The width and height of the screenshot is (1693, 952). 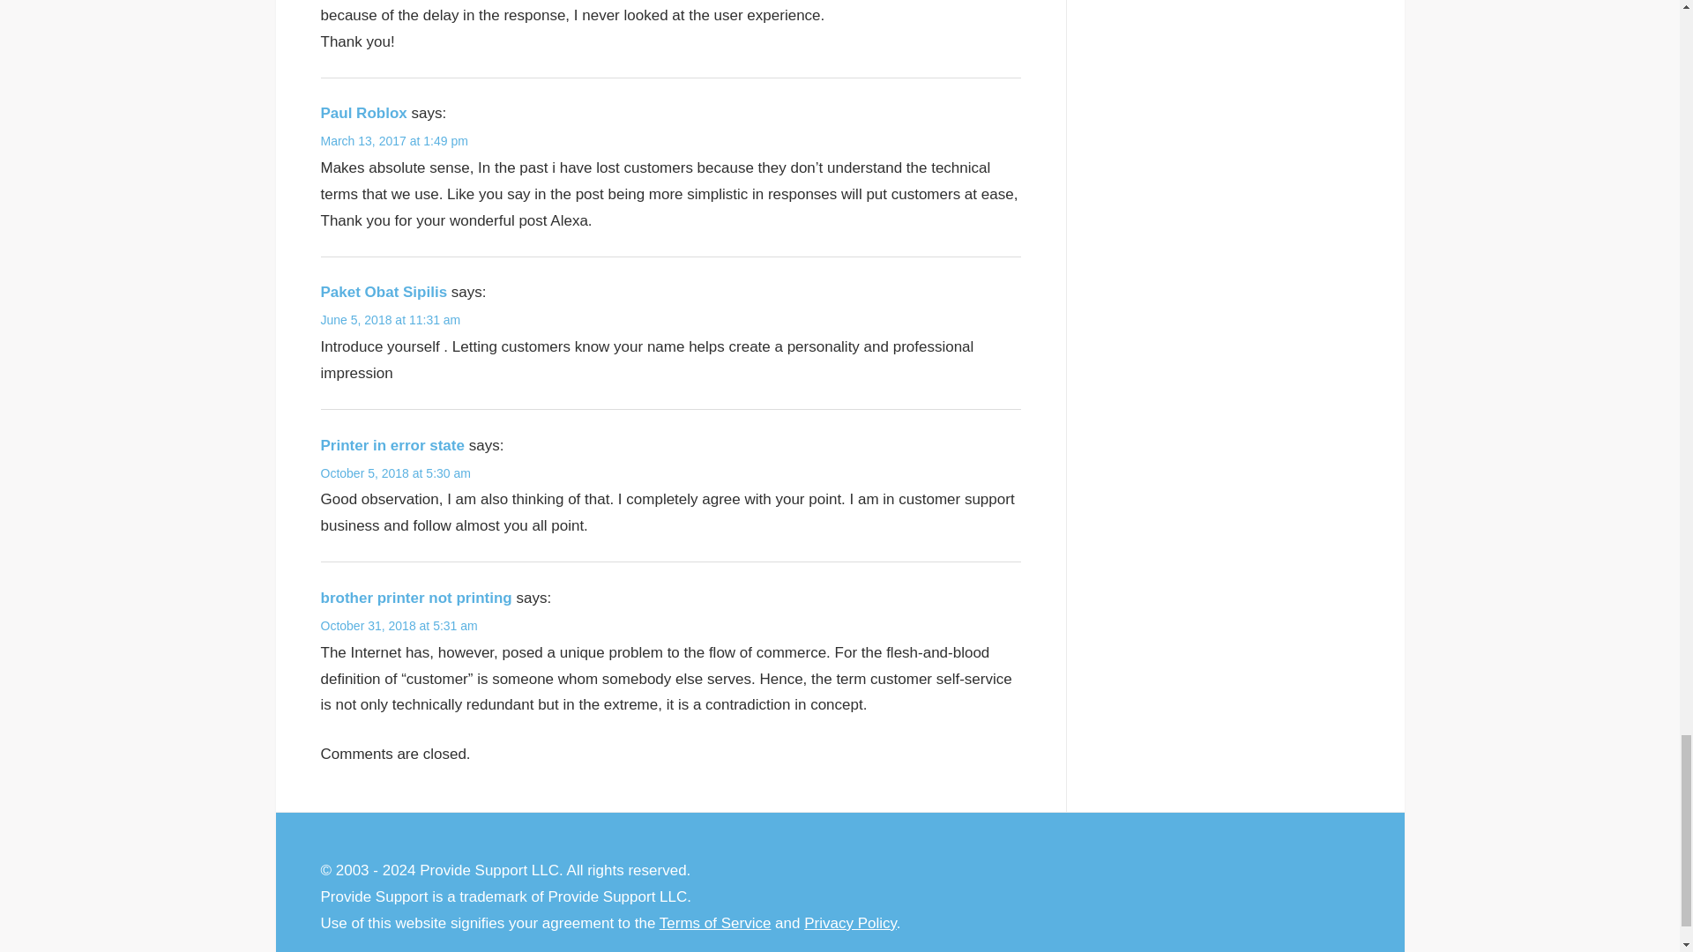 I want to click on October 5, 2018 at 5:30 am, so click(x=395, y=473).